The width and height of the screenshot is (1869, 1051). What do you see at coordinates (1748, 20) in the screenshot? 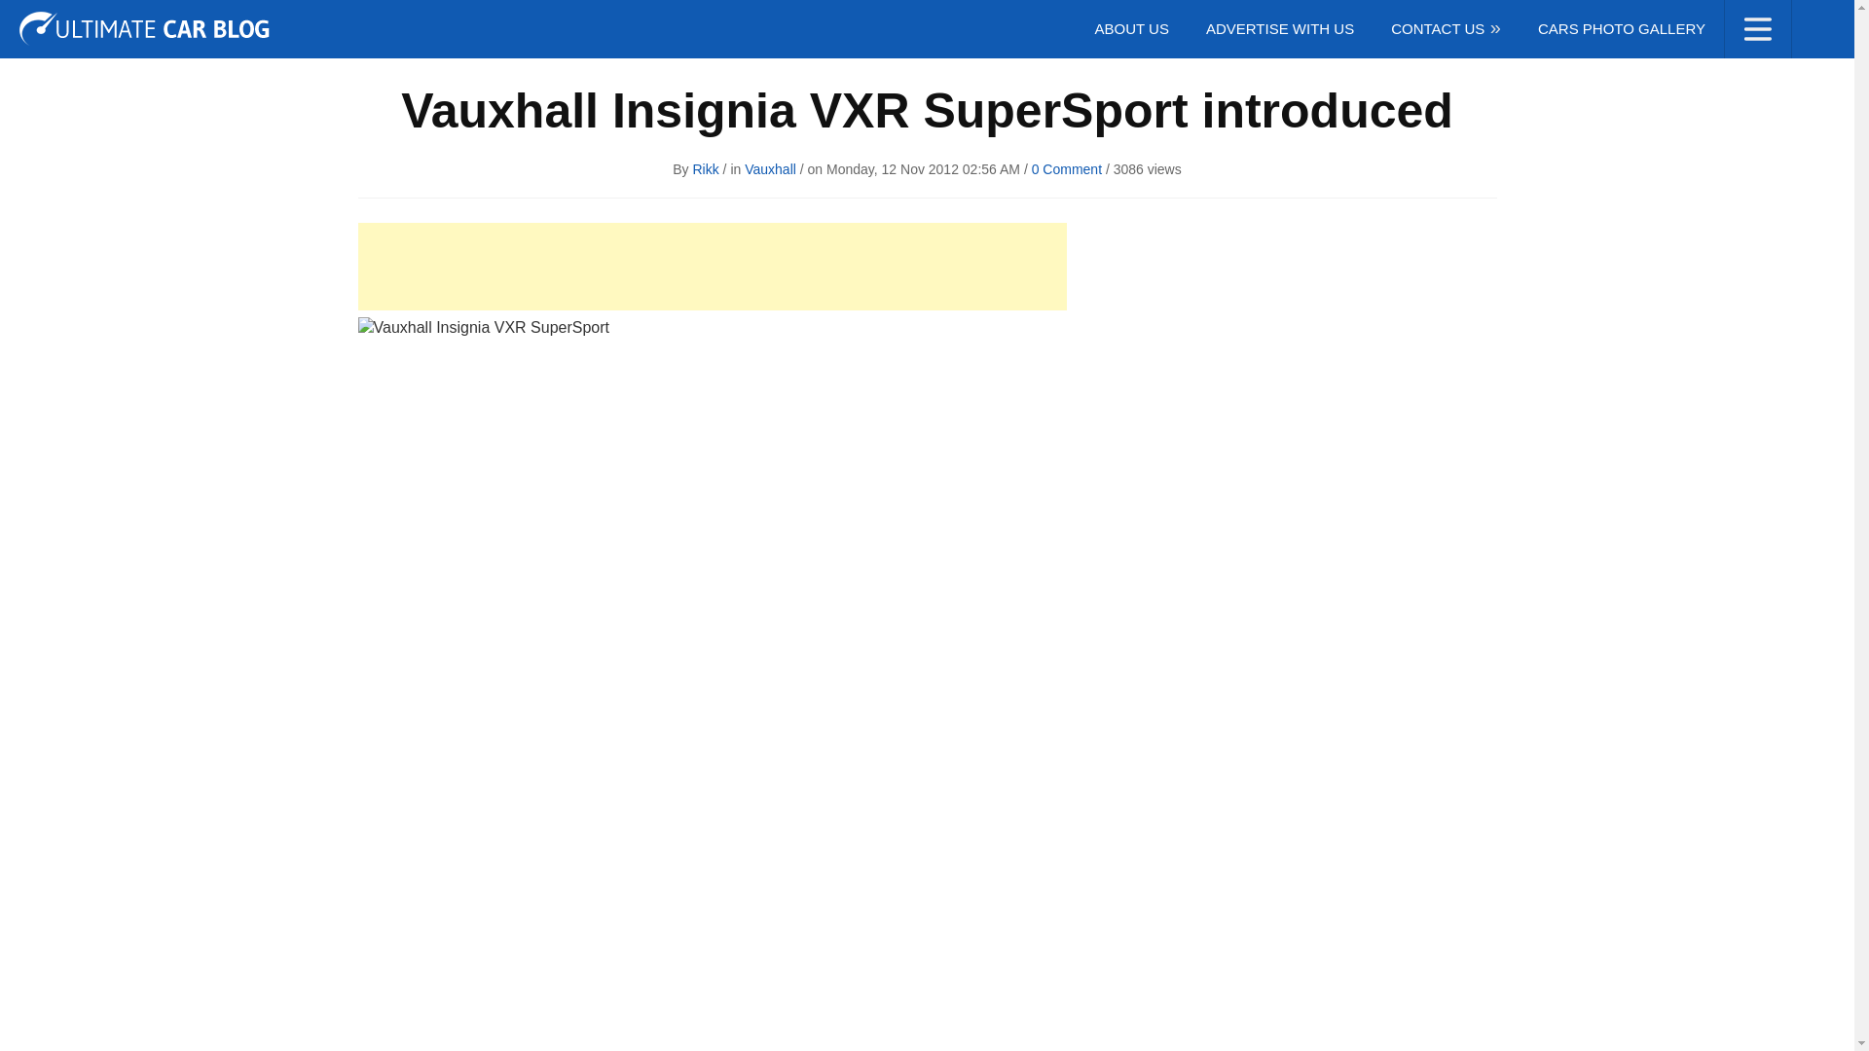
I see `instagram` at bounding box center [1748, 20].